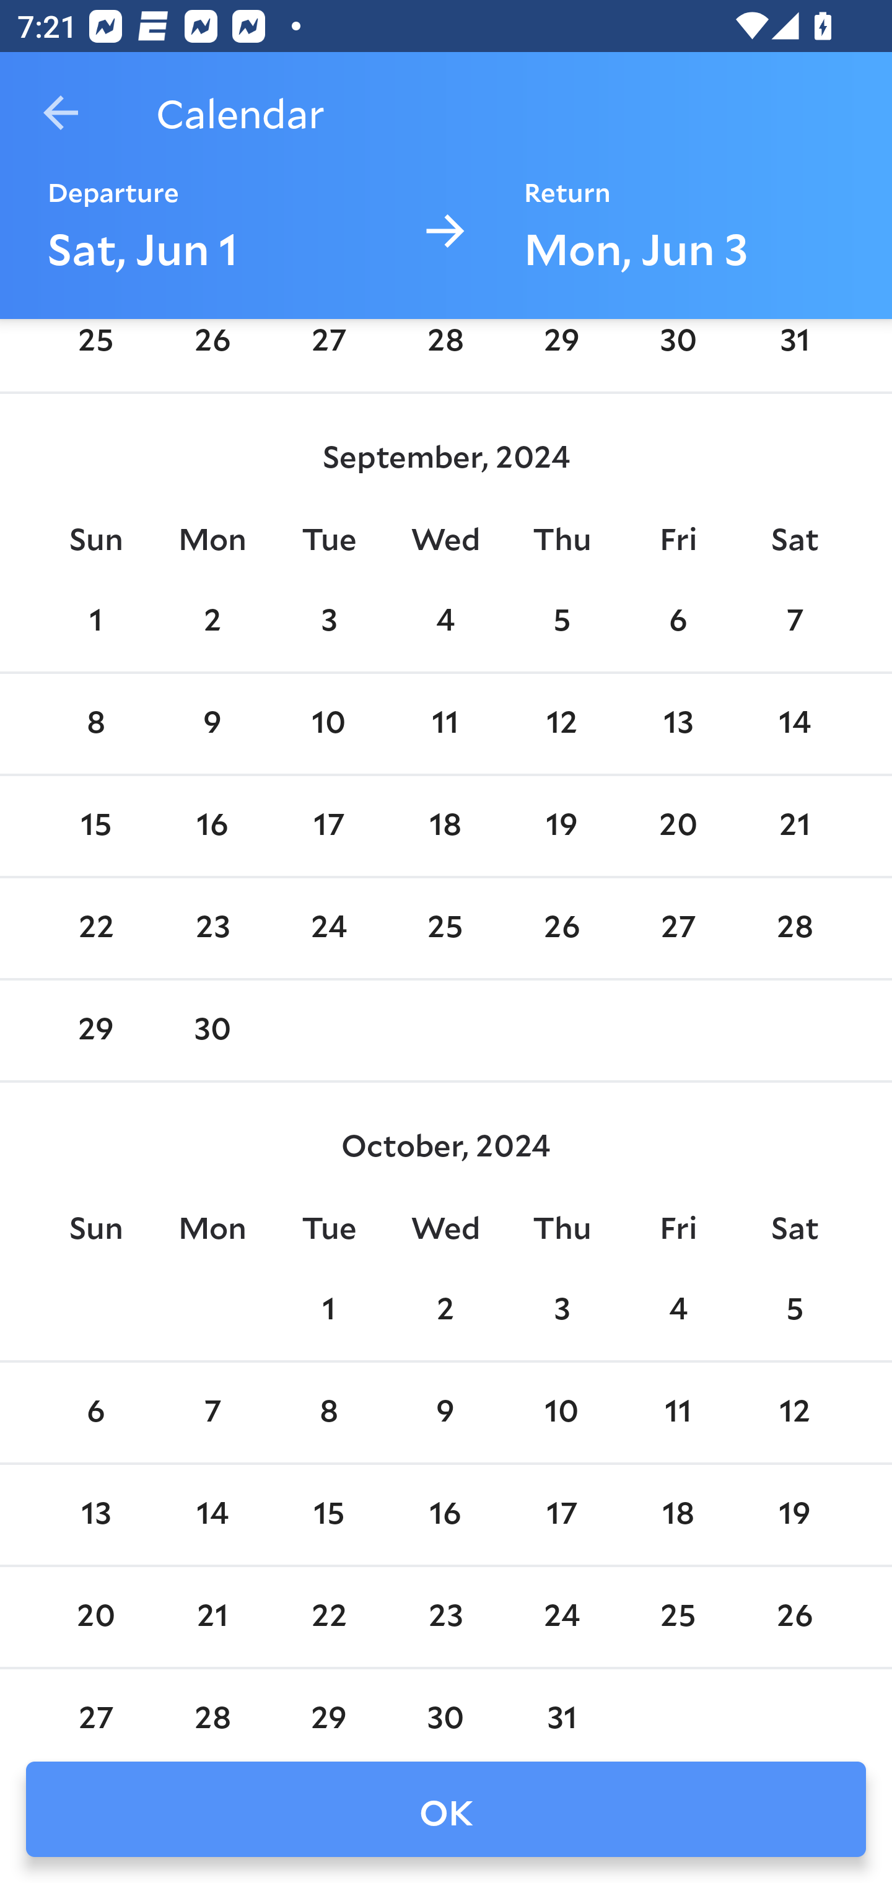 The width and height of the screenshot is (892, 1883). What do you see at coordinates (678, 352) in the screenshot?
I see `30` at bounding box center [678, 352].